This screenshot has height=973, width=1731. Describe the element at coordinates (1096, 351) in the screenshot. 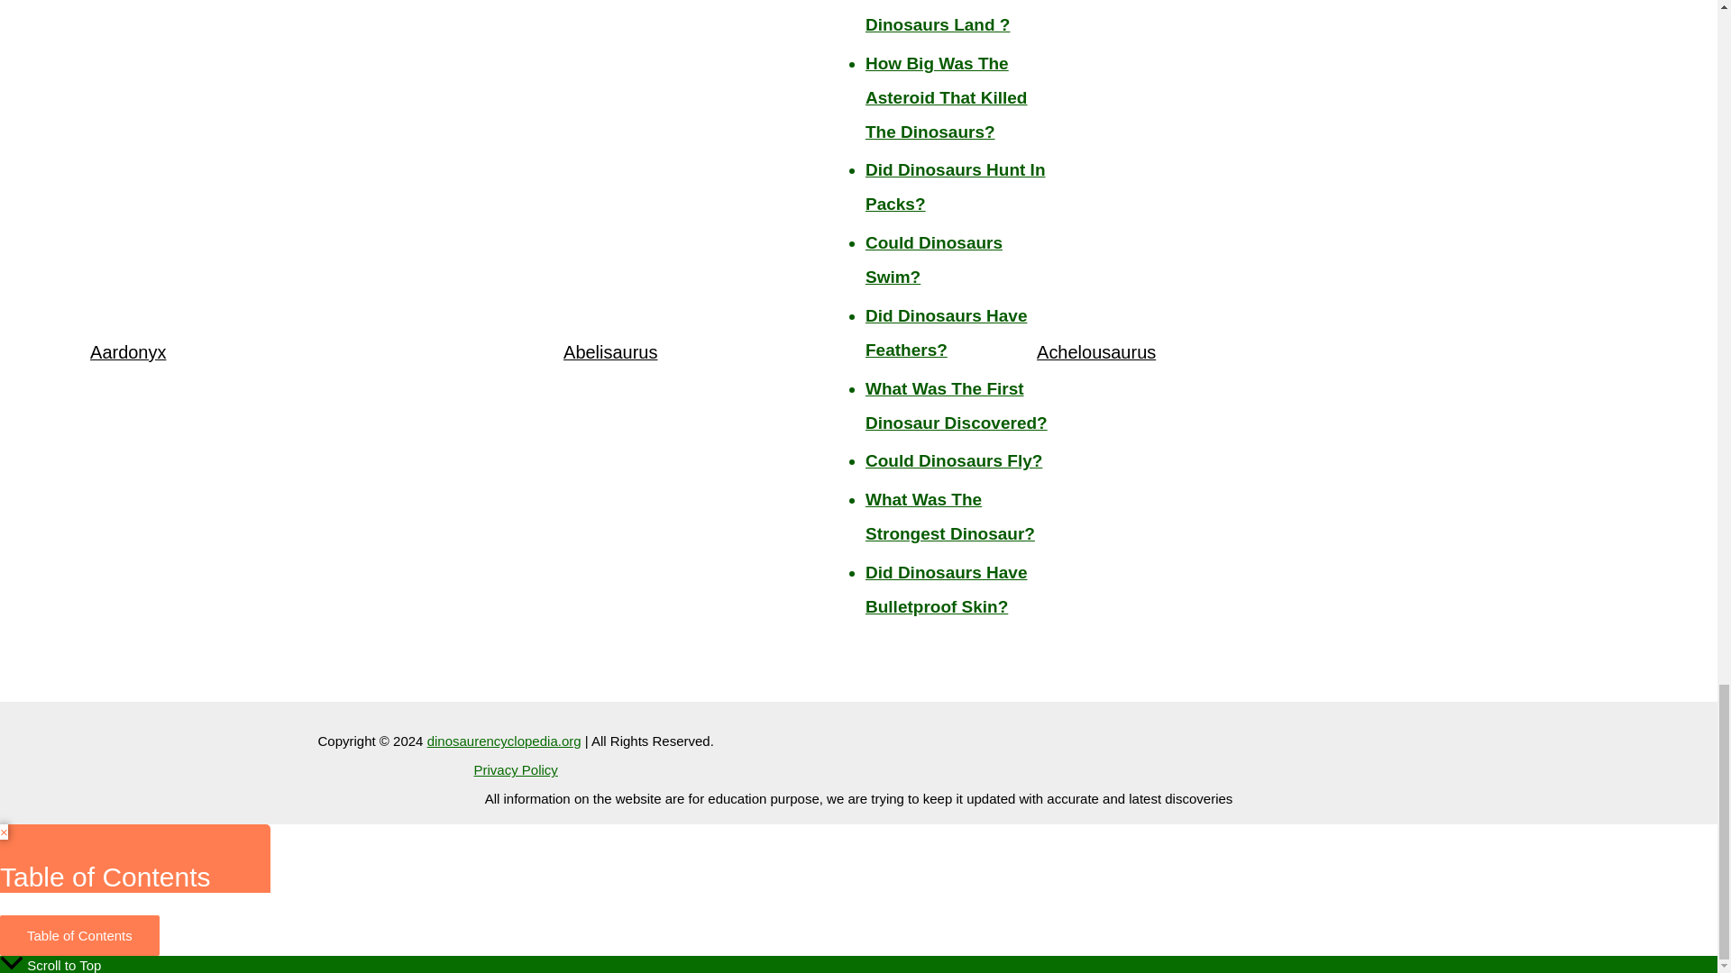

I see `Achelousaurus` at that location.